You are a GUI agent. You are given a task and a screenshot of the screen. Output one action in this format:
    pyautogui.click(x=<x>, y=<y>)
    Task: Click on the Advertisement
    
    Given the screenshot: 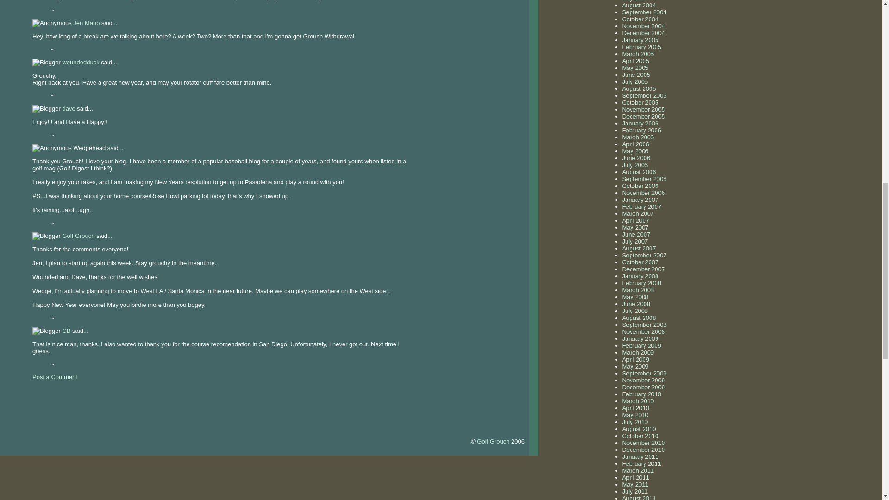 What is the action you would take?
    pyautogui.click(x=108, y=400)
    